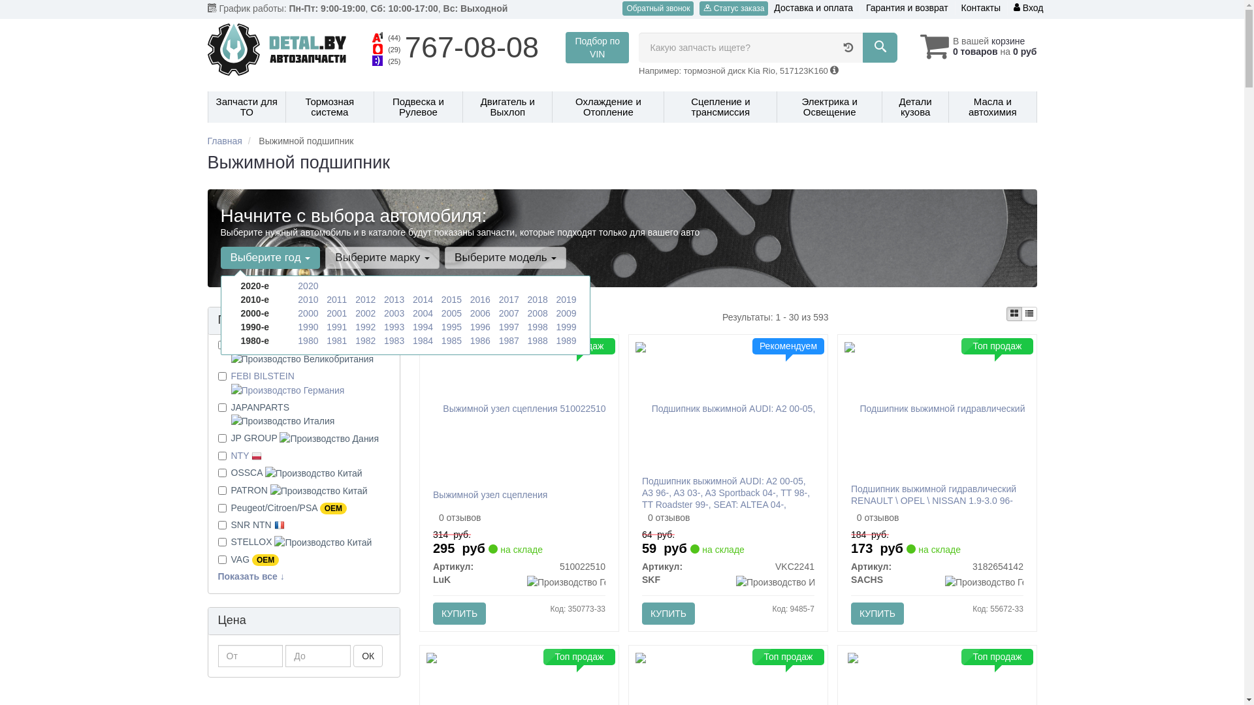 Image resolution: width=1254 pixels, height=705 pixels. Describe the element at coordinates (308, 286) in the screenshot. I see `2020` at that location.